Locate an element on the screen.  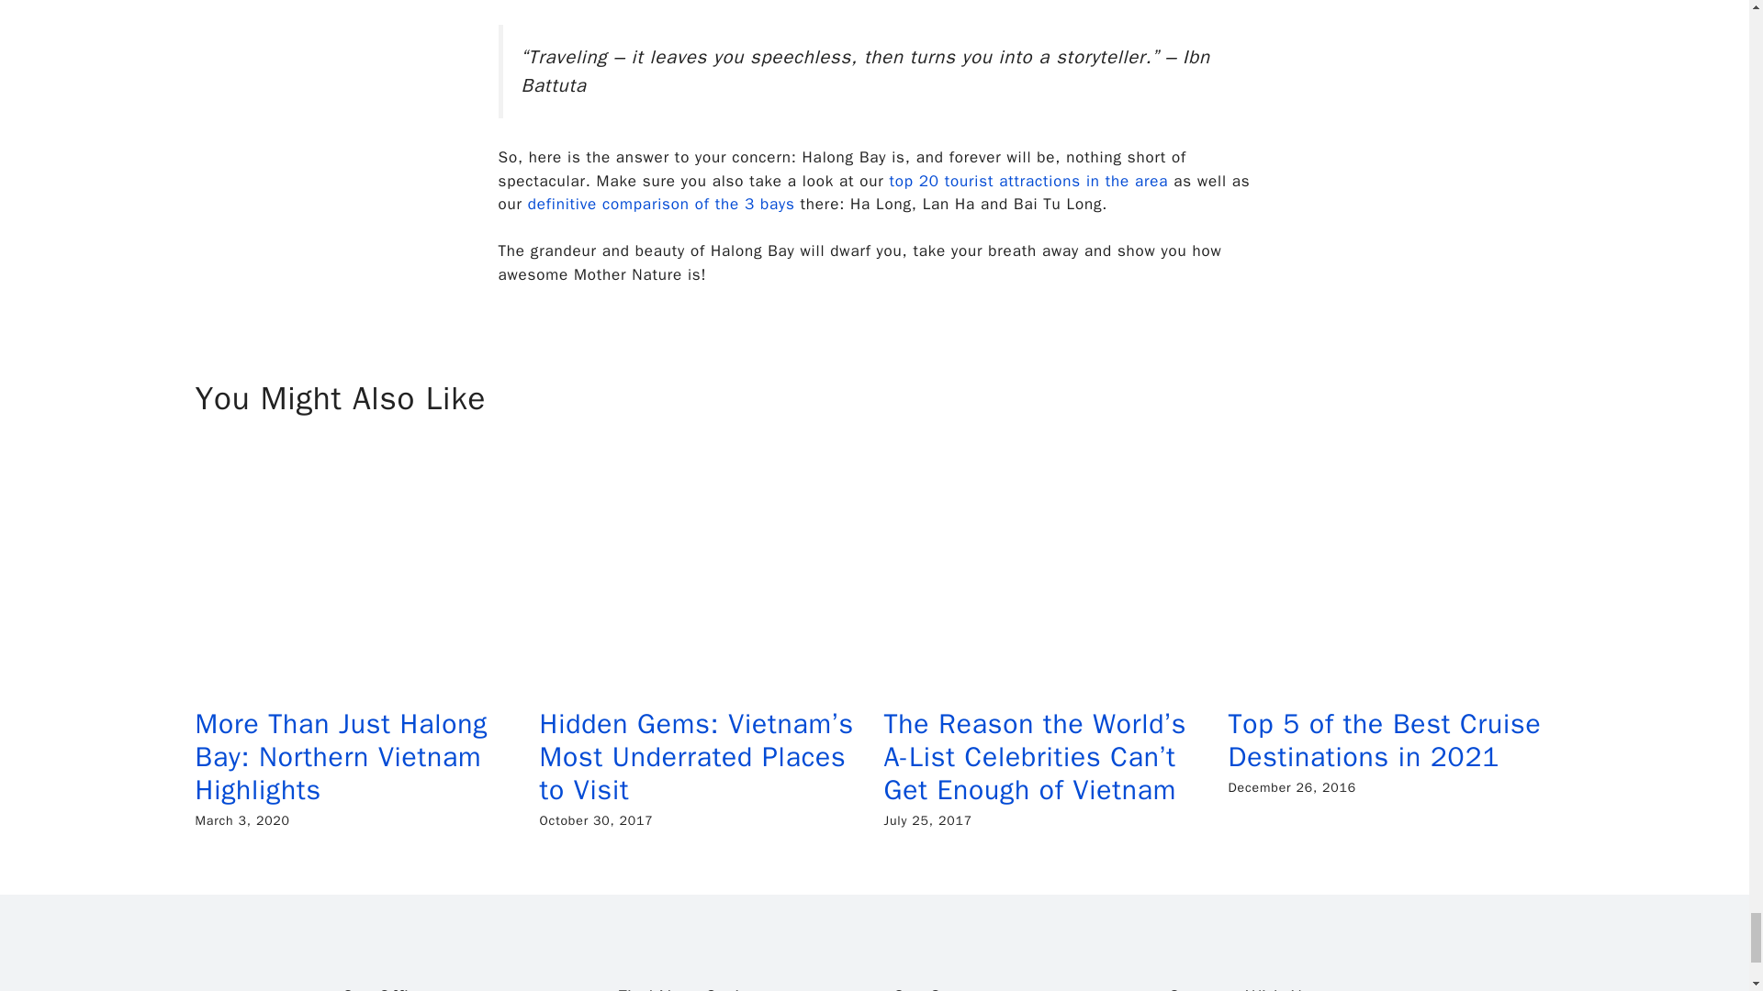
HLH-logo is located at coordinates (433, 947).